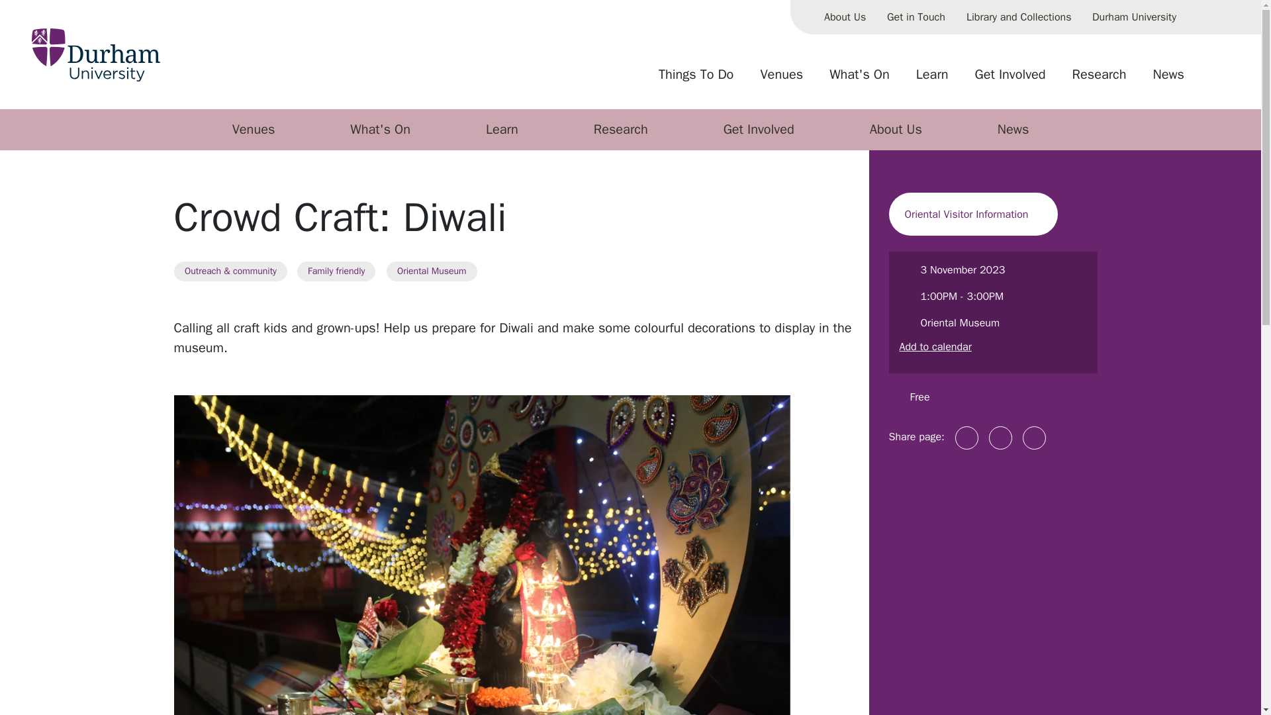 The height and width of the screenshot is (715, 1271). What do you see at coordinates (1134, 17) in the screenshot?
I see `Durham University` at bounding box center [1134, 17].